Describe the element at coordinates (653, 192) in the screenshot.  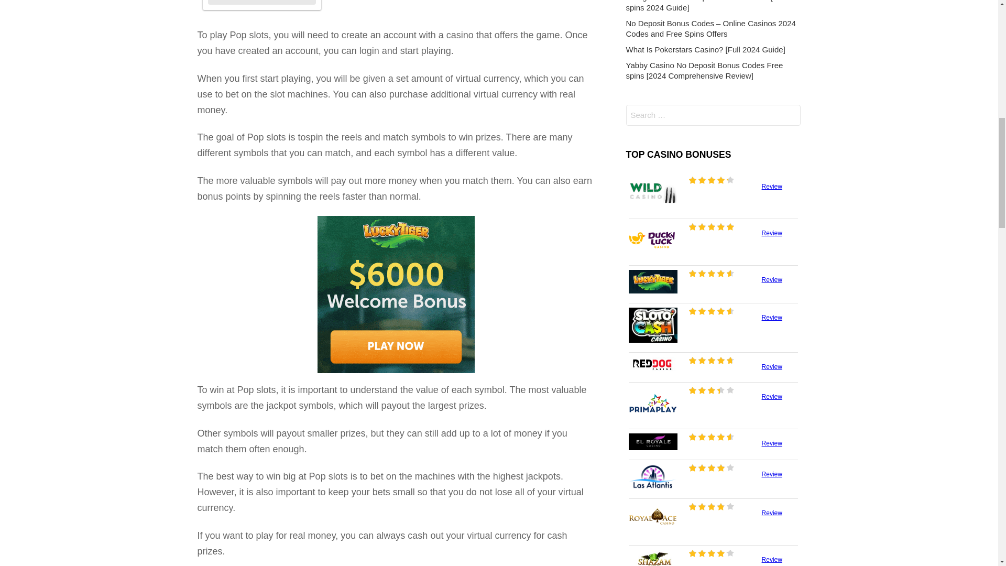
I see `Wild Casino` at that location.